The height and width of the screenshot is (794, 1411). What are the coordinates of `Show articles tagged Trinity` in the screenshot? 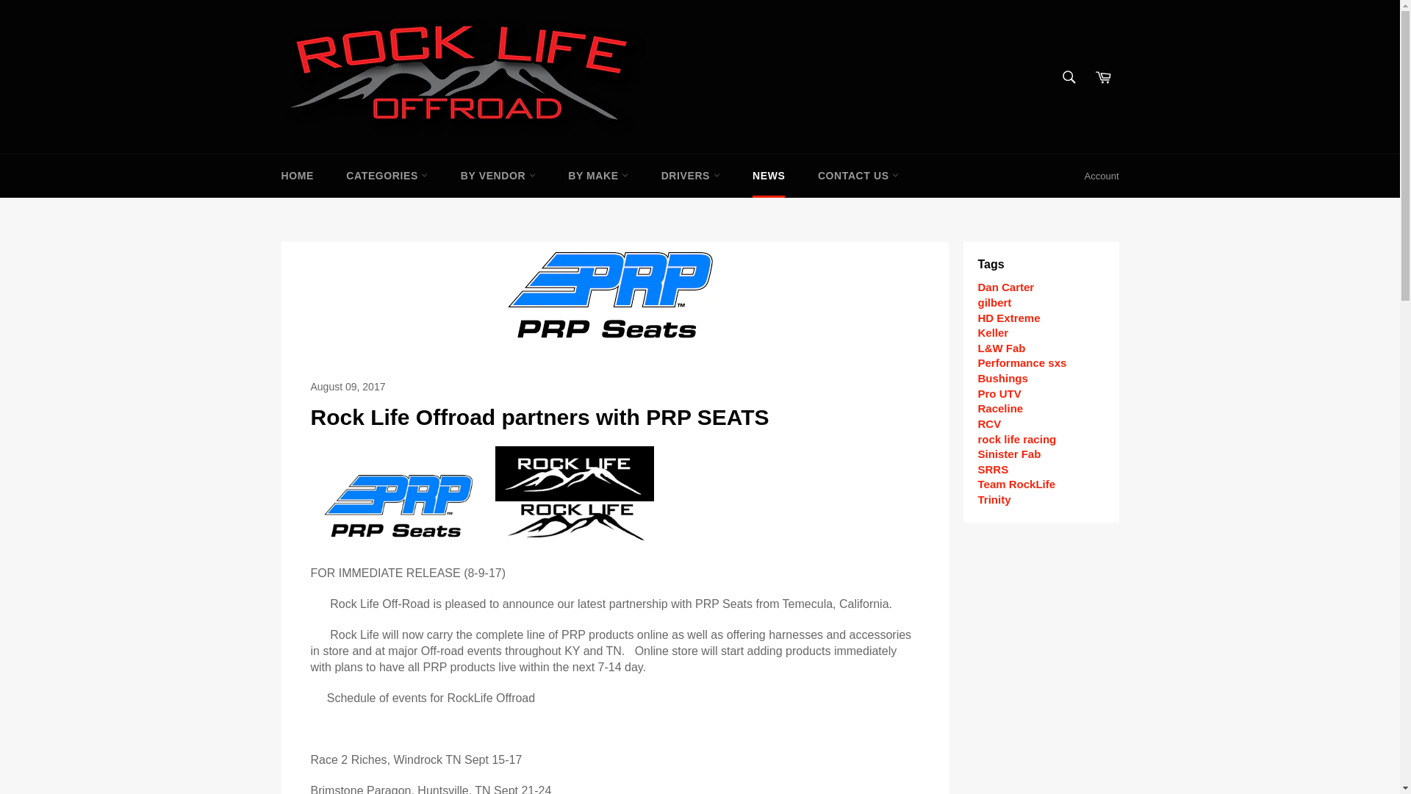 It's located at (994, 498).